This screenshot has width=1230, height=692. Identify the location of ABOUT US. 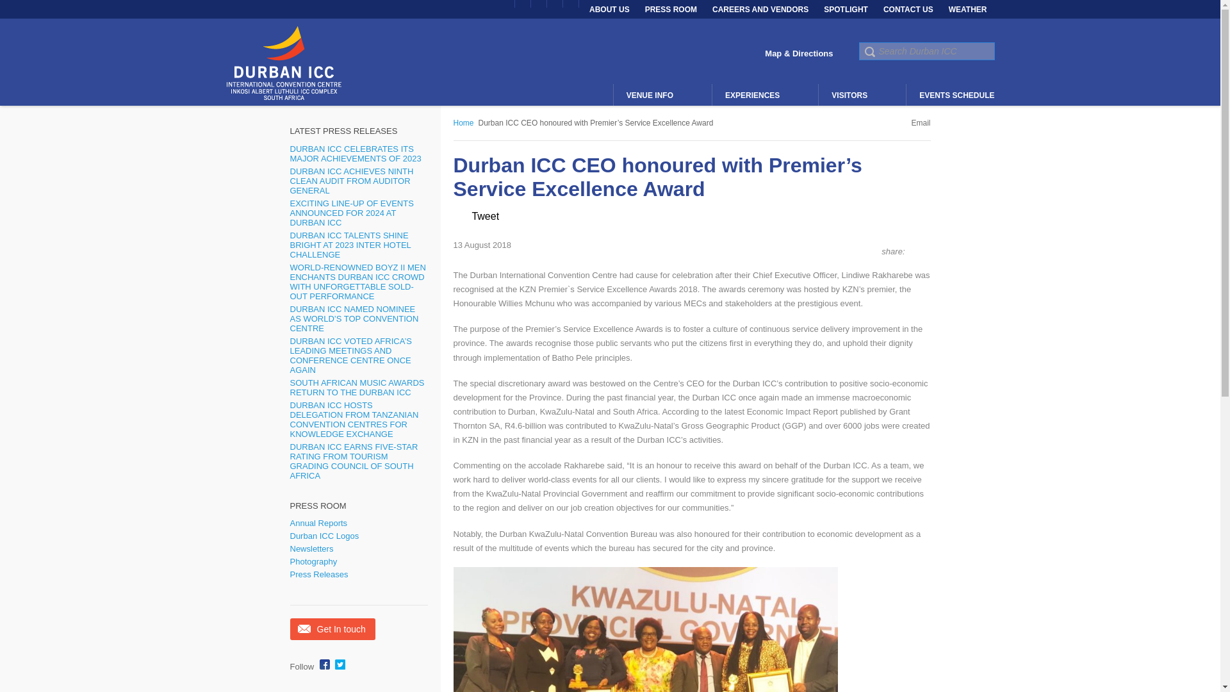
(609, 9).